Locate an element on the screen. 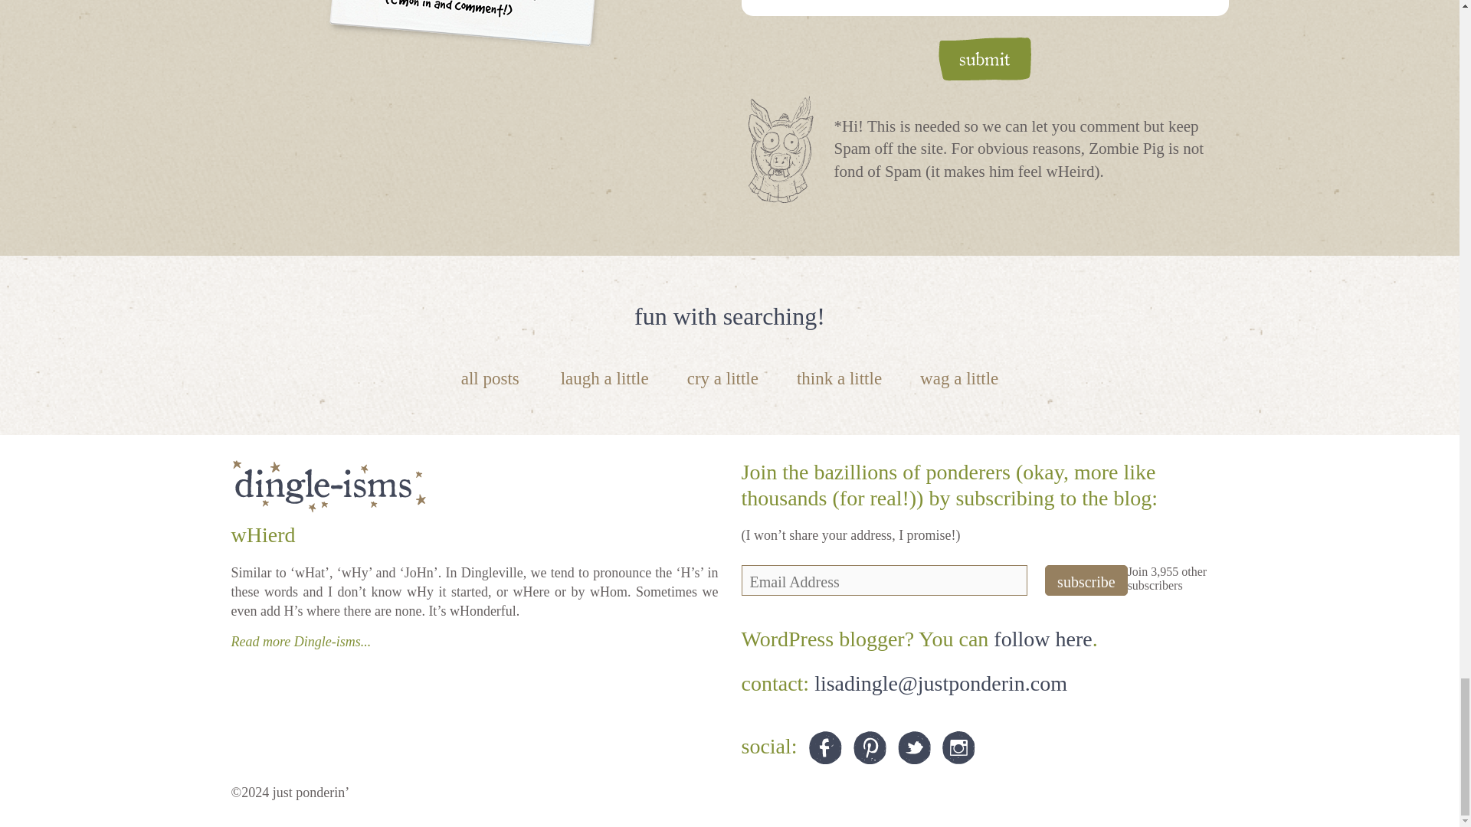  all posts is located at coordinates (490, 378).